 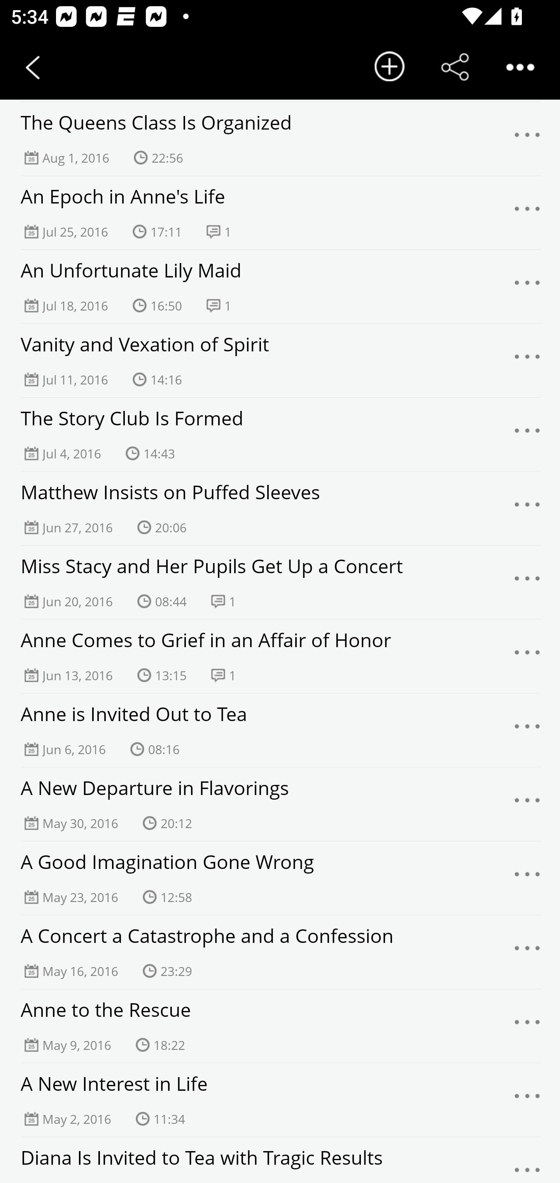 What do you see at coordinates (280, 434) in the screenshot?
I see `The Story Club Is Formed Jul 4, 2016 14:43 Menu` at bounding box center [280, 434].